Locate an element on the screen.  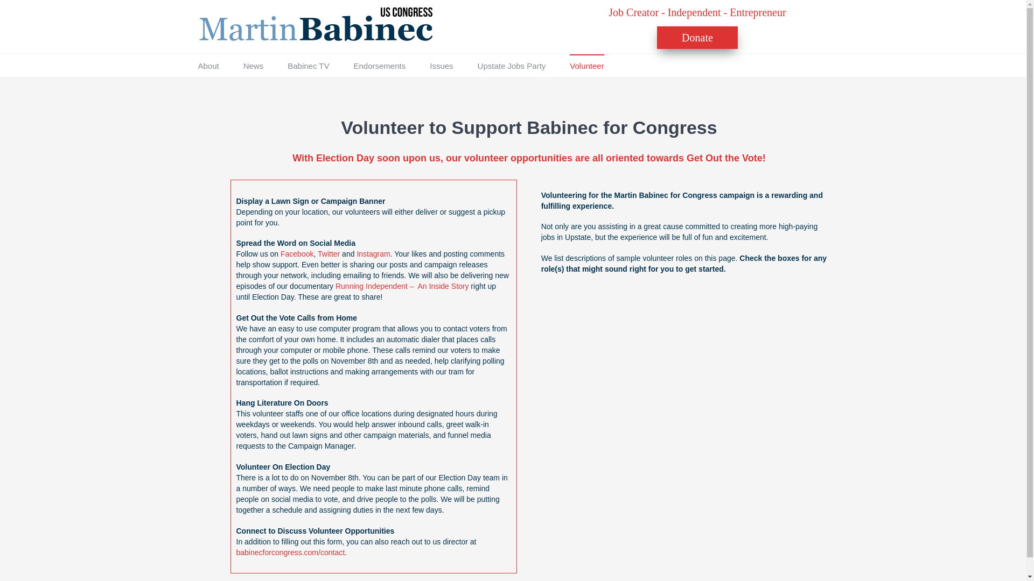
News is located at coordinates (253, 66).